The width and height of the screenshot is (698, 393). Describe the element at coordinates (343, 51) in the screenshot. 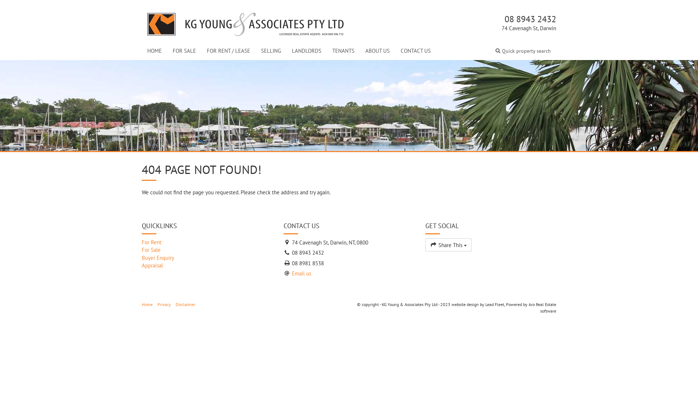

I see `TENANTS` at that location.